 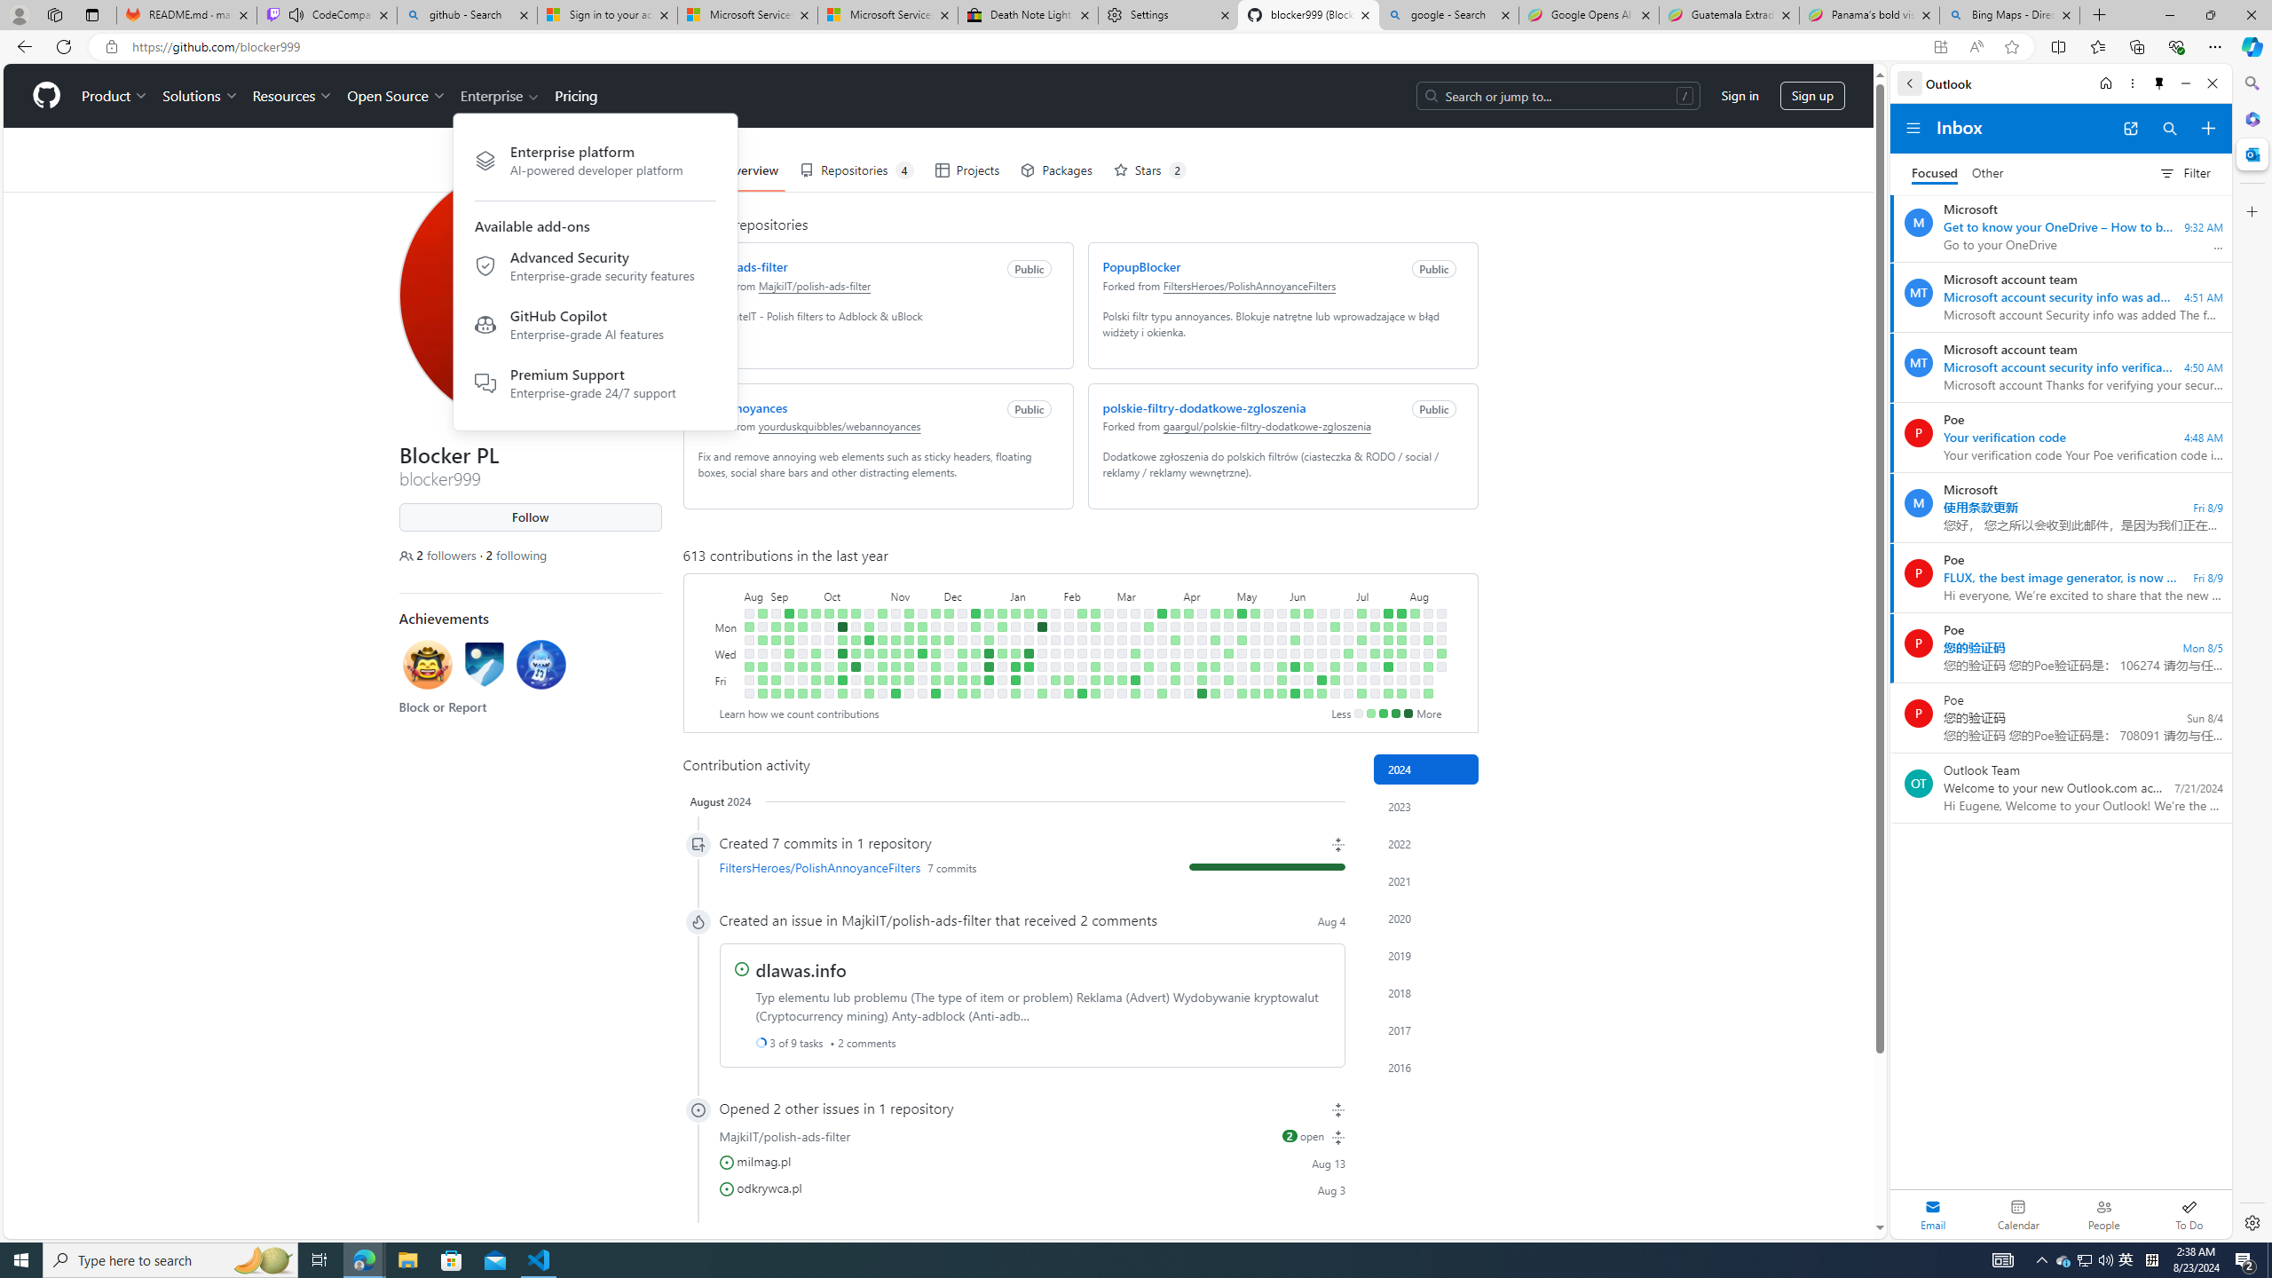 I want to click on 2 contributions on September 2nd., so click(x=761, y=694).